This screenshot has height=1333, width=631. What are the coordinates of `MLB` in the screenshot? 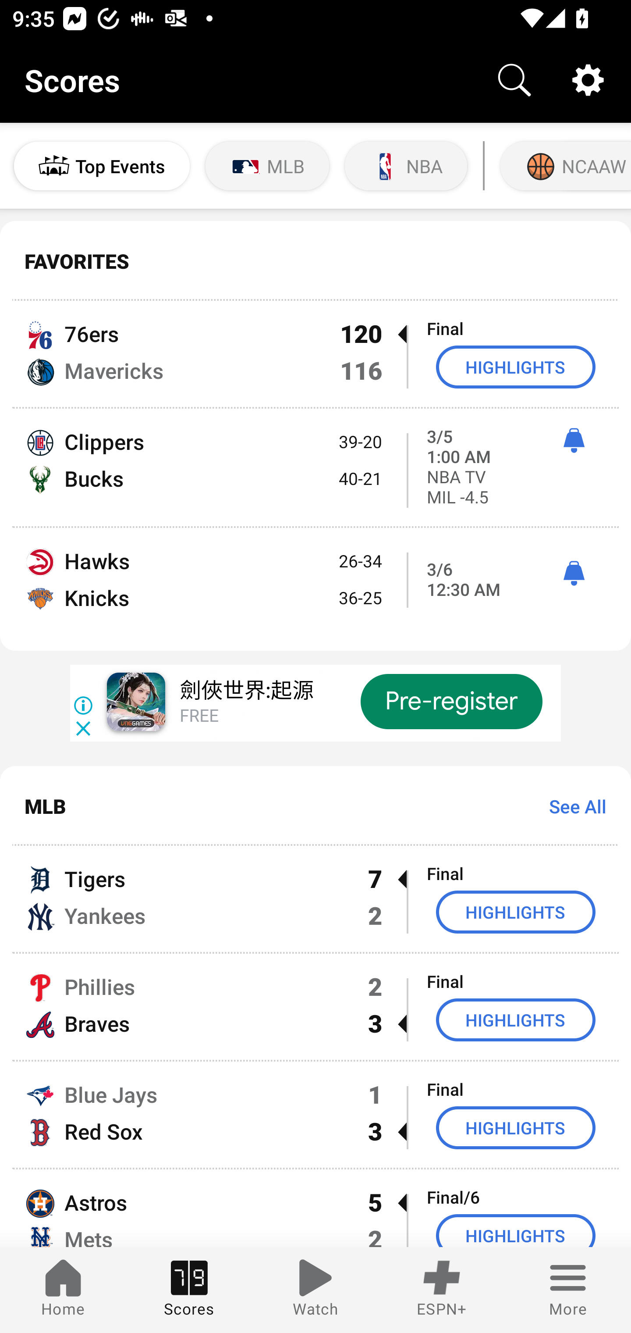 It's located at (267, 166).